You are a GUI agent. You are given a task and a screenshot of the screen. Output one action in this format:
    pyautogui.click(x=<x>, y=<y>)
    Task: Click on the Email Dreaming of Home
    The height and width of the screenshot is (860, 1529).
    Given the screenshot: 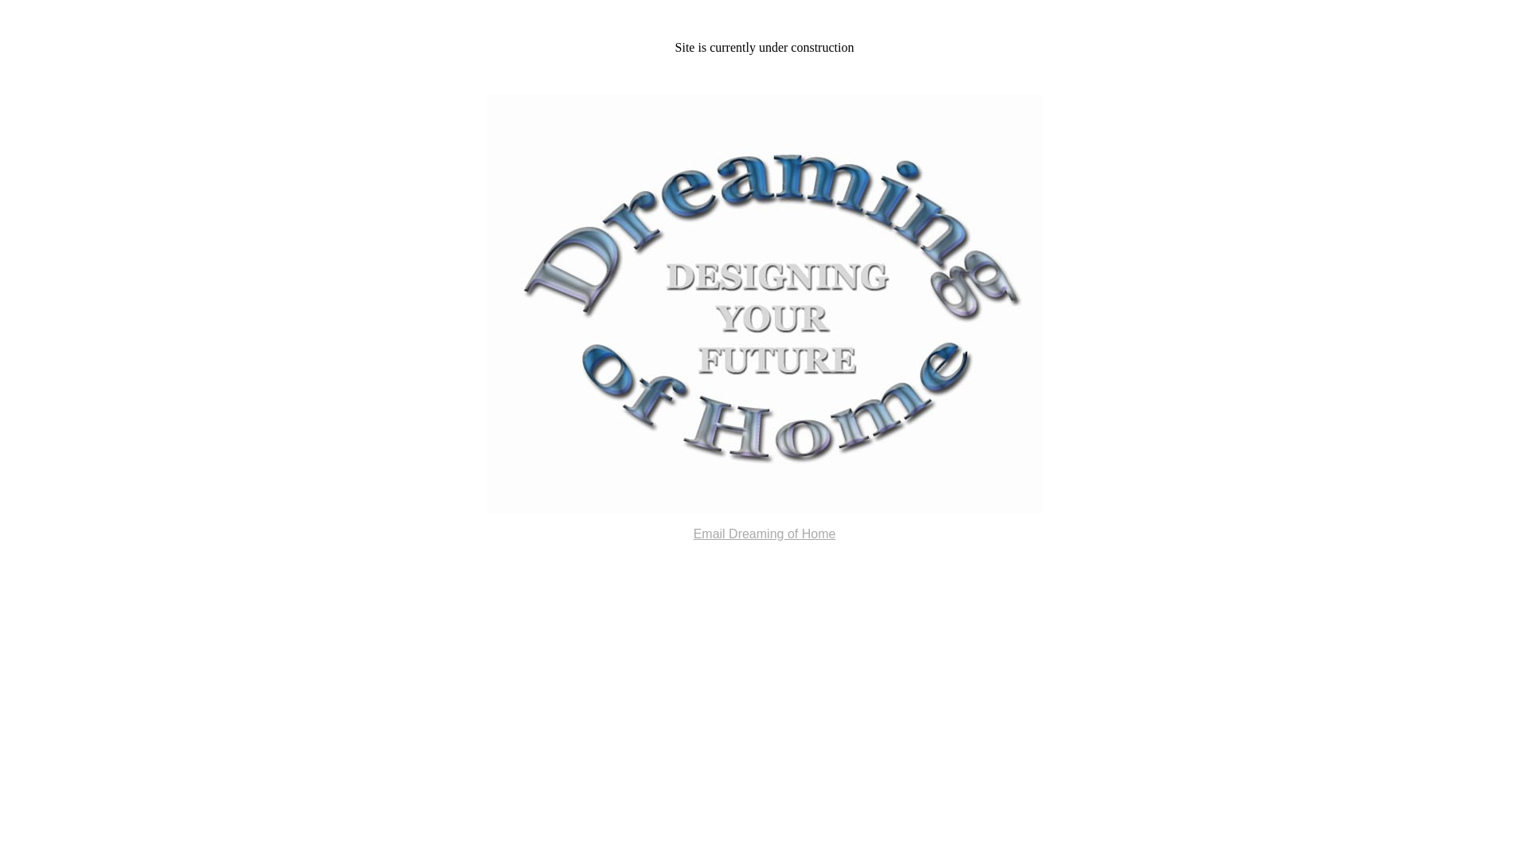 What is the action you would take?
    pyautogui.click(x=764, y=521)
    